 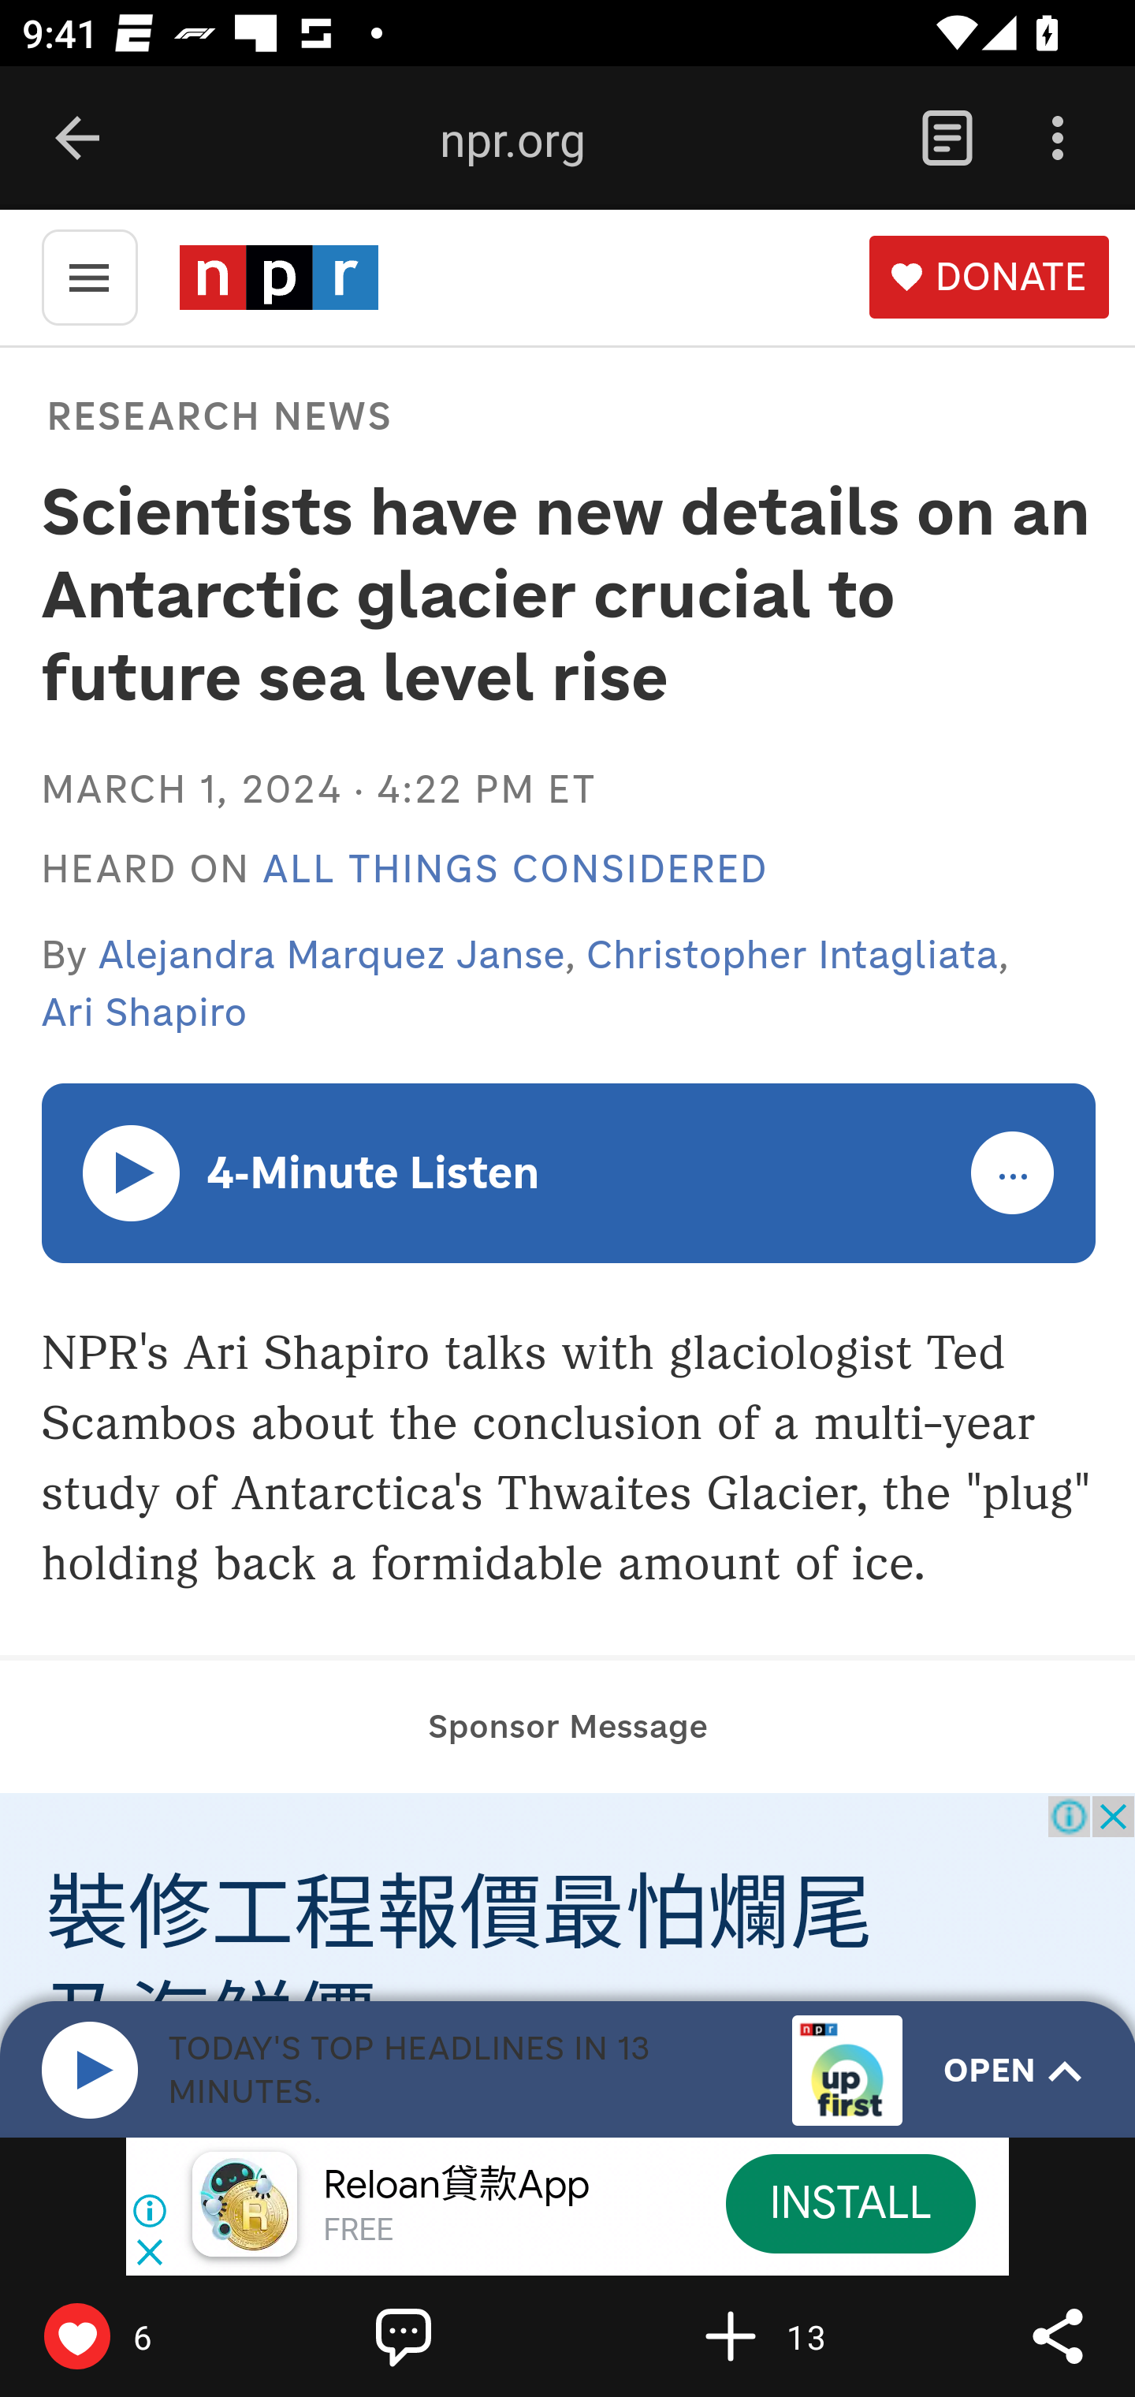 I want to click on Back, so click(x=77, y=139).